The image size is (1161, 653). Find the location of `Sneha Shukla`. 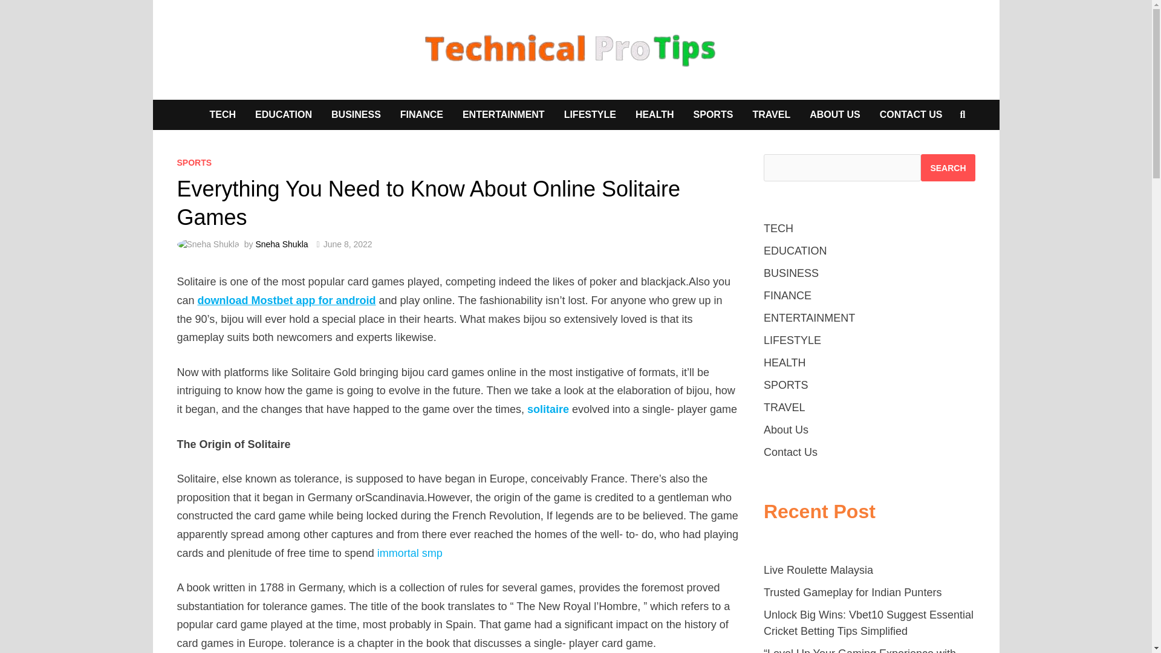

Sneha Shukla is located at coordinates (281, 244).